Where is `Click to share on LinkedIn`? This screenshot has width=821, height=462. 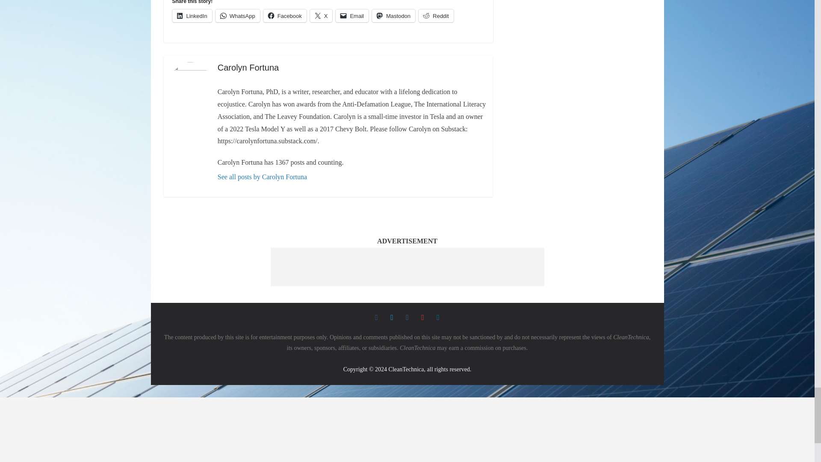 Click to share on LinkedIn is located at coordinates (192, 15).